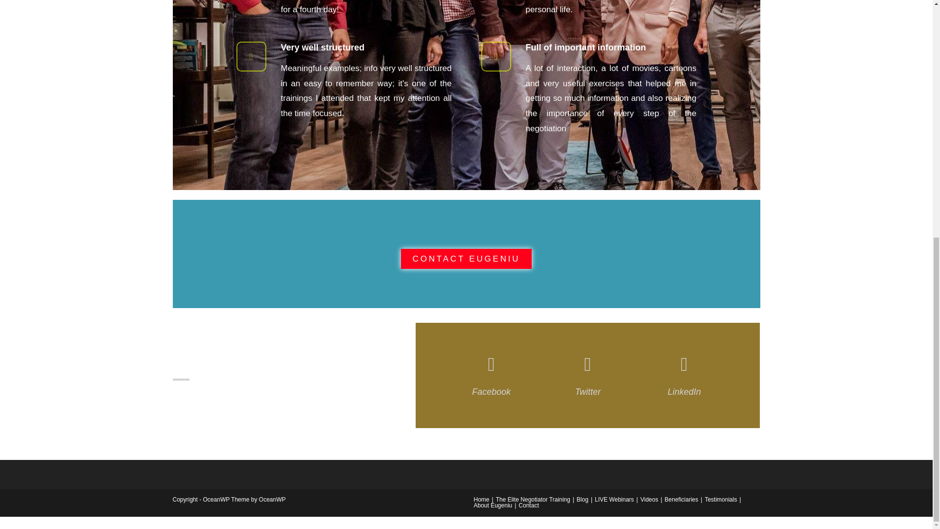 The image size is (940, 529). I want to click on Home, so click(482, 500).